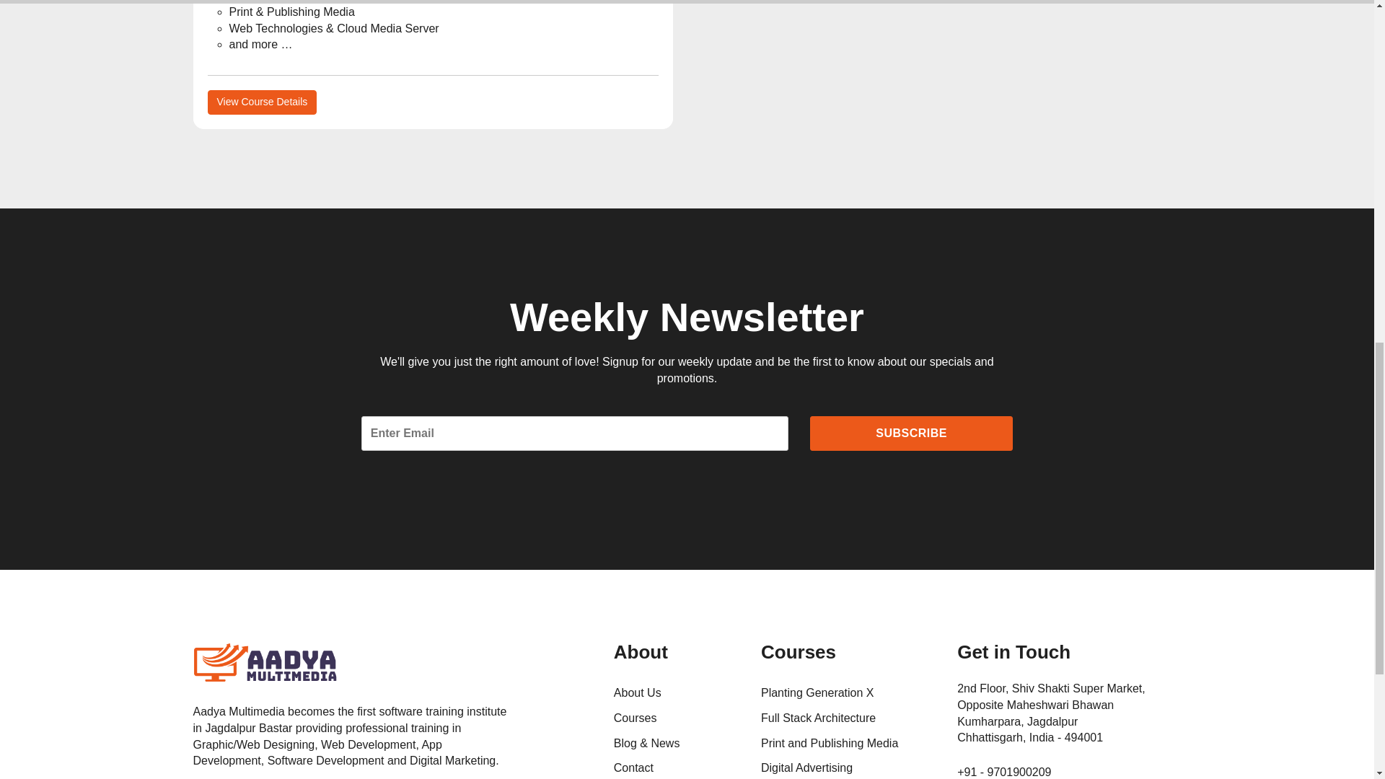 Image resolution: width=1385 pixels, height=779 pixels. I want to click on View Course Details, so click(263, 102).